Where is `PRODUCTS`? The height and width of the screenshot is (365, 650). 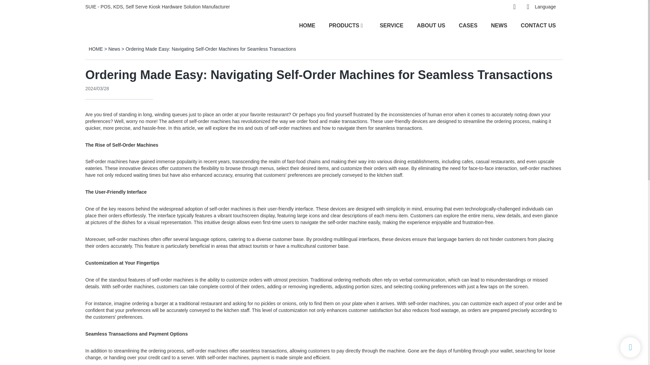
PRODUCTS is located at coordinates (344, 25).